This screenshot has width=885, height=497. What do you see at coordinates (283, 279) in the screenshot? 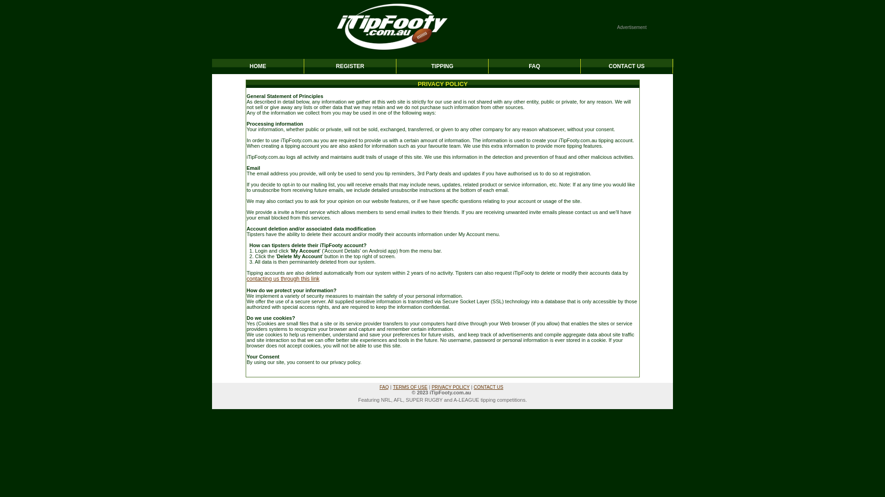
I see `contacting us through this link` at bounding box center [283, 279].